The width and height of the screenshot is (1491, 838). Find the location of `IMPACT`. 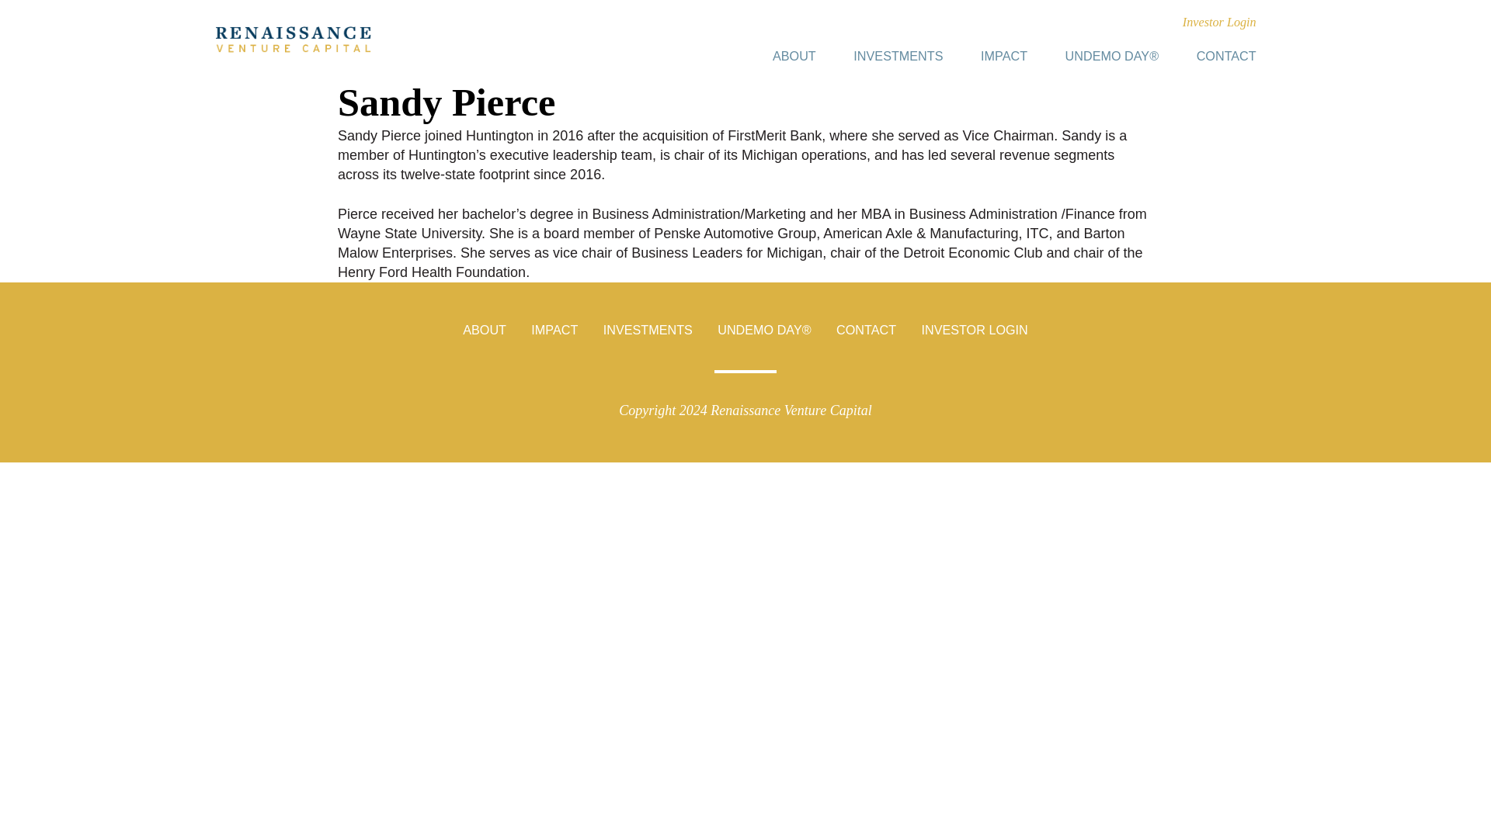

IMPACT is located at coordinates (554, 329).